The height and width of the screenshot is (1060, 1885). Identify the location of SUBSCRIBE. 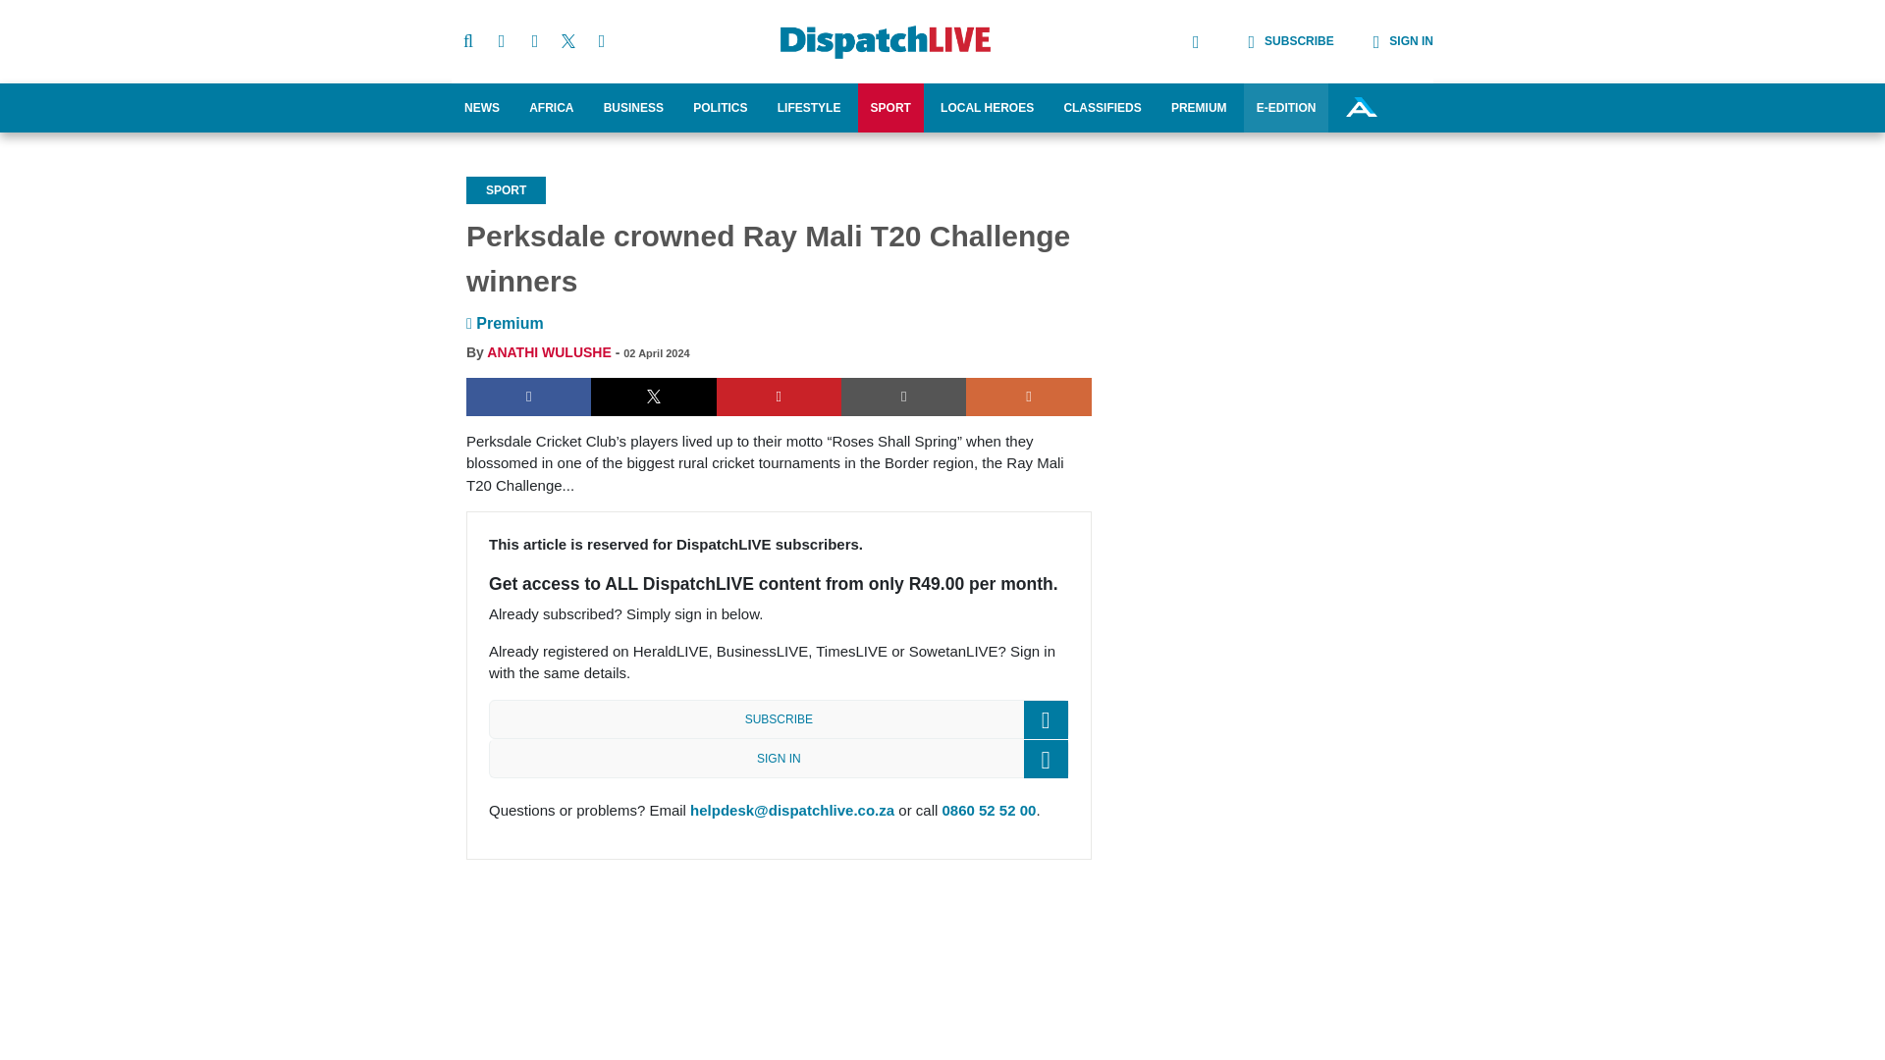
(1270, 41).